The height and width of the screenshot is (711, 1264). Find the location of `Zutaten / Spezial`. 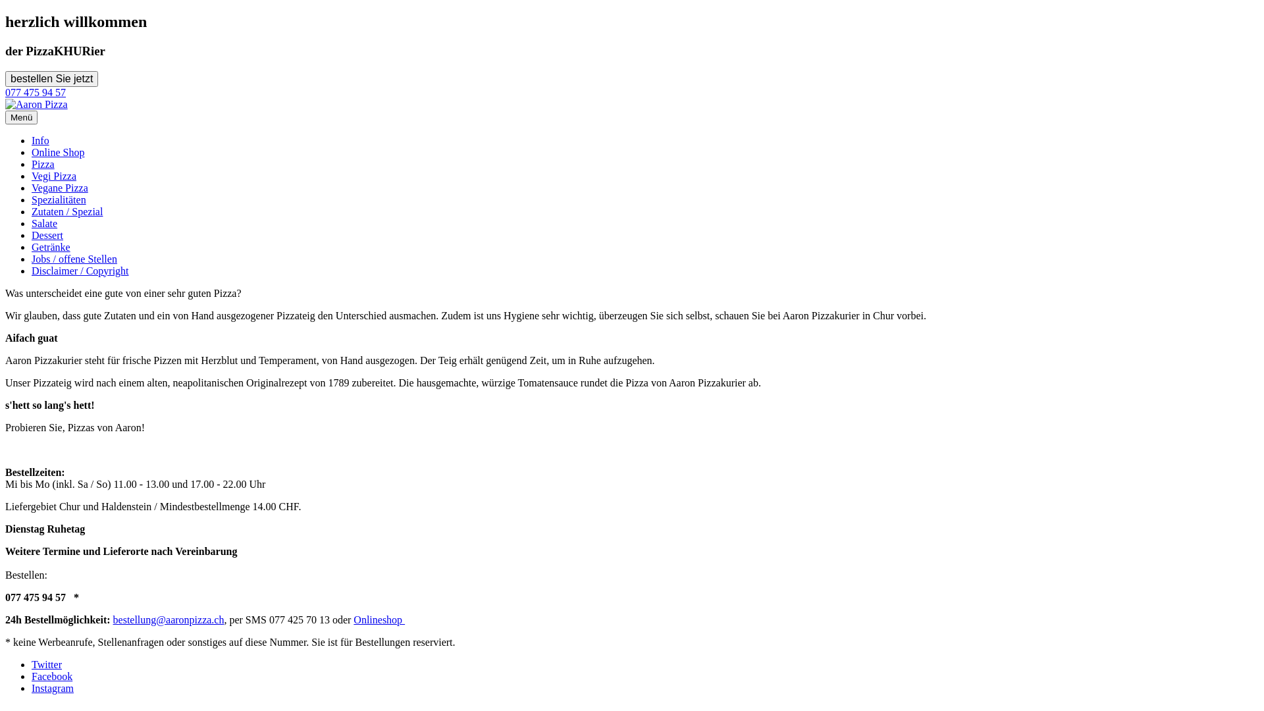

Zutaten / Spezial is located at coordinates (67, 212).